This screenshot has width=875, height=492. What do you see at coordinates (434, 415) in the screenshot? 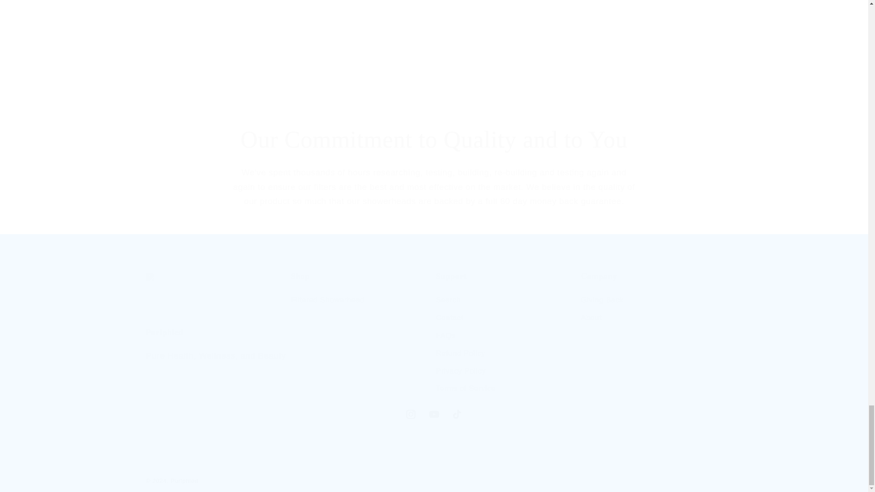
I see `Filtered Showerhead` at bounding box center [434, 415].